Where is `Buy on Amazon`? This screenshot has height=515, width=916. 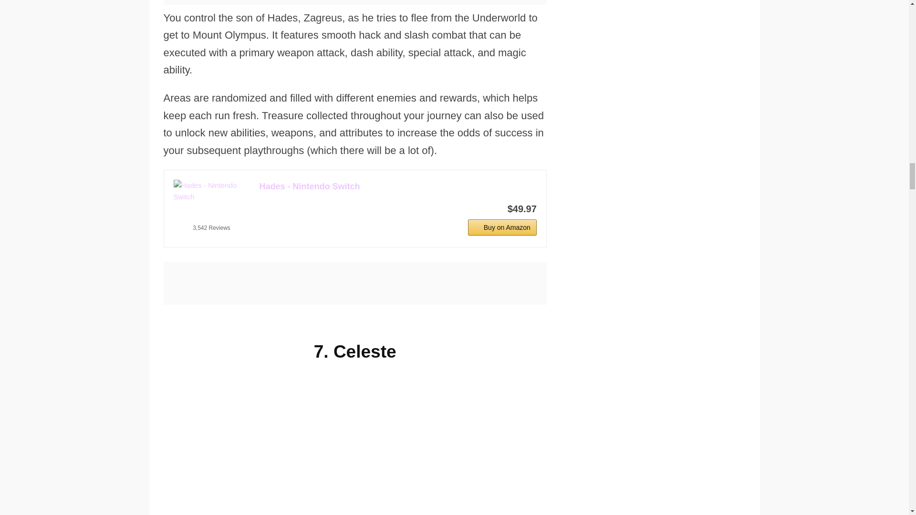
Buy on Amazon is located at coordinates (502, 227).